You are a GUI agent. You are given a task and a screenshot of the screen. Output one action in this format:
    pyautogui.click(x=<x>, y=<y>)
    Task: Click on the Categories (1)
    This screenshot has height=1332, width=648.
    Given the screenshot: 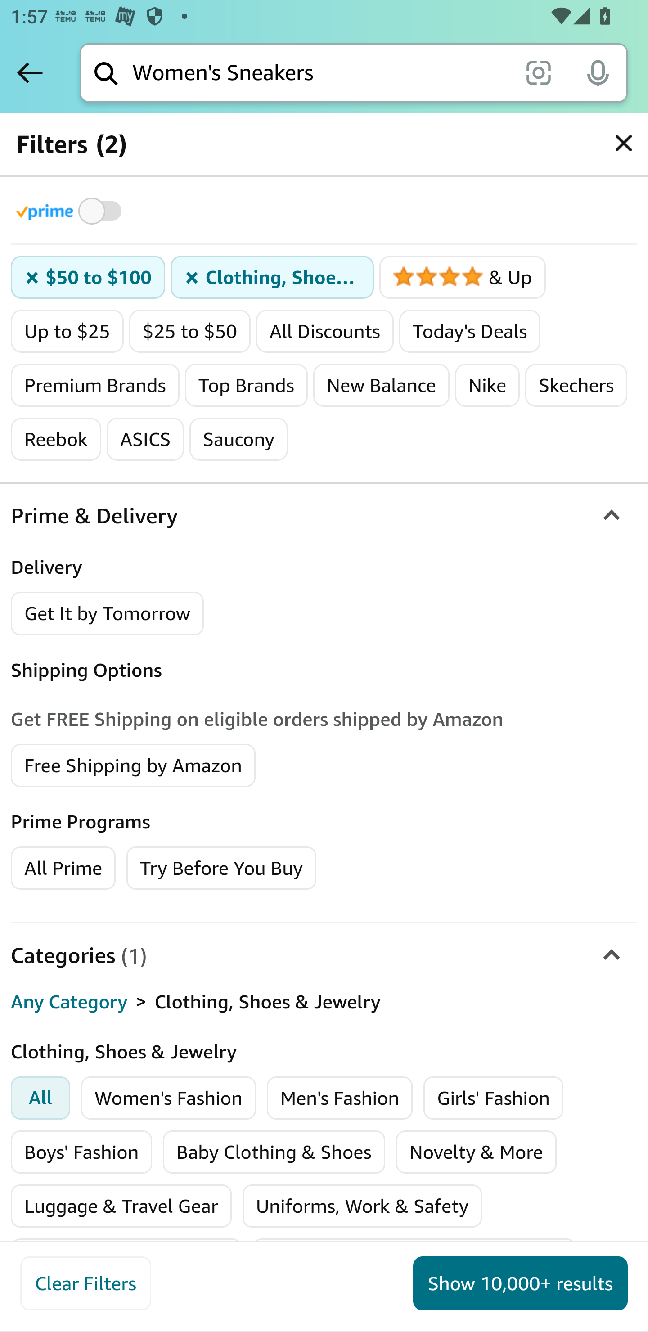 What is the action you would take?
    pyautogui.click(x=324, y=955)
    